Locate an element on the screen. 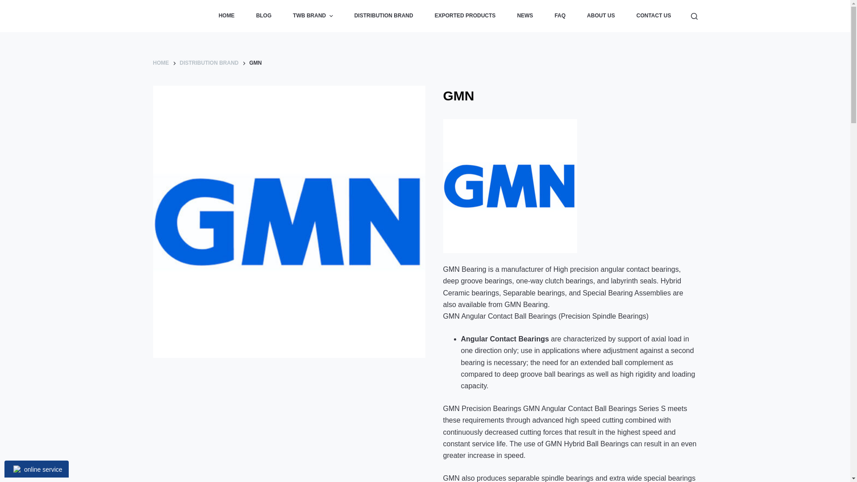  BLOG is located at coordinates (264, 16).